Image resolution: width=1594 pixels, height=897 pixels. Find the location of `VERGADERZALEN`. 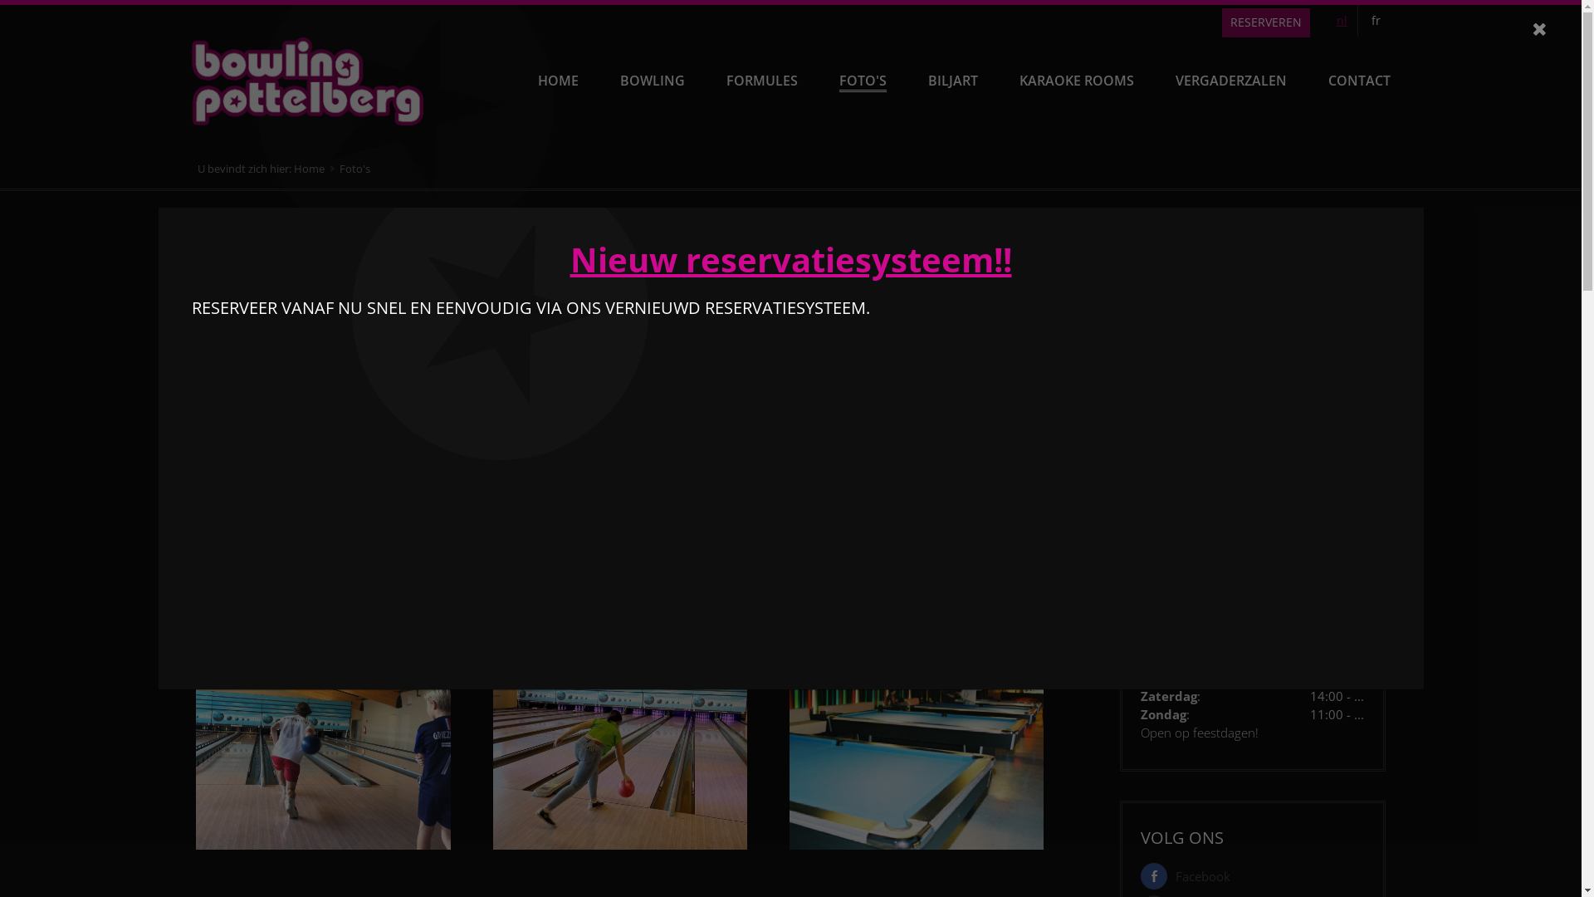

VERGADERZALEN is located at coordinates (1231, 81).